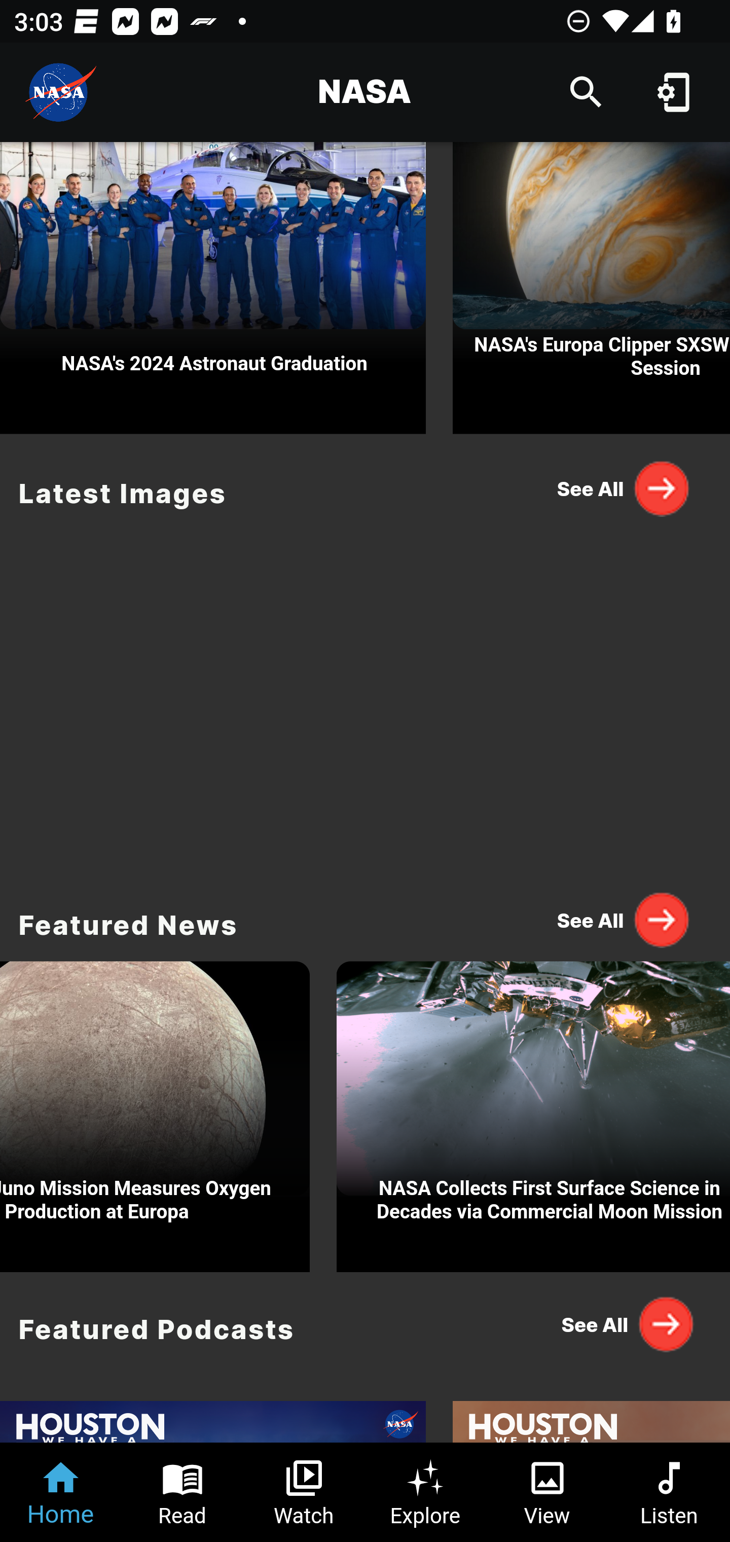 The height and width of the screenshot is (1542, 730). I want to click on See All, so click(624, 1324).